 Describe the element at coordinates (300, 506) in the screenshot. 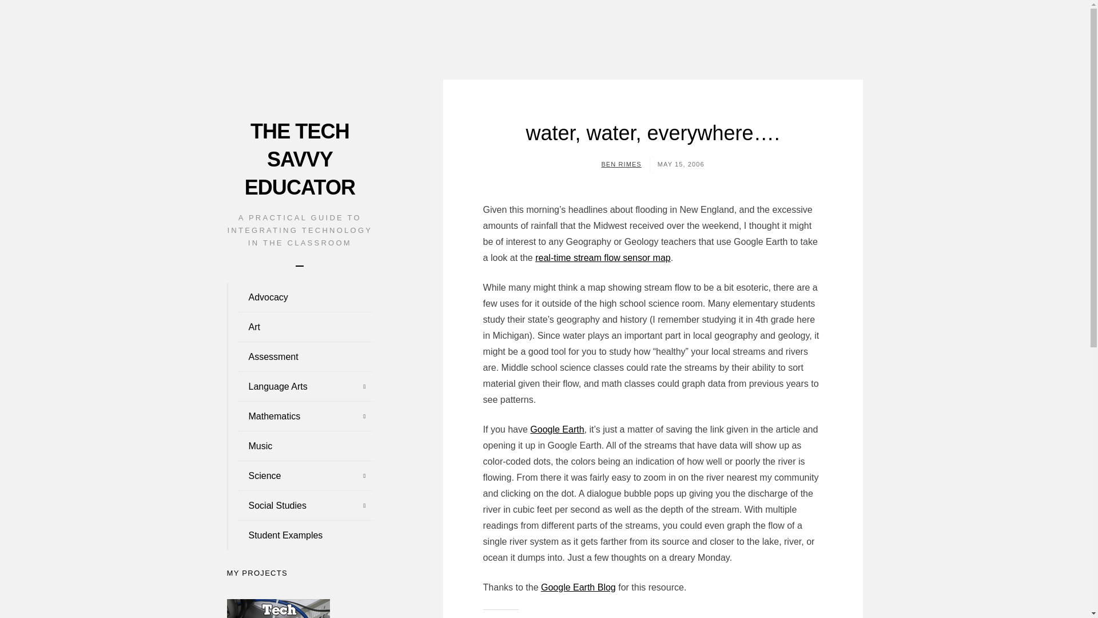

I see `Social Studies` at that location.